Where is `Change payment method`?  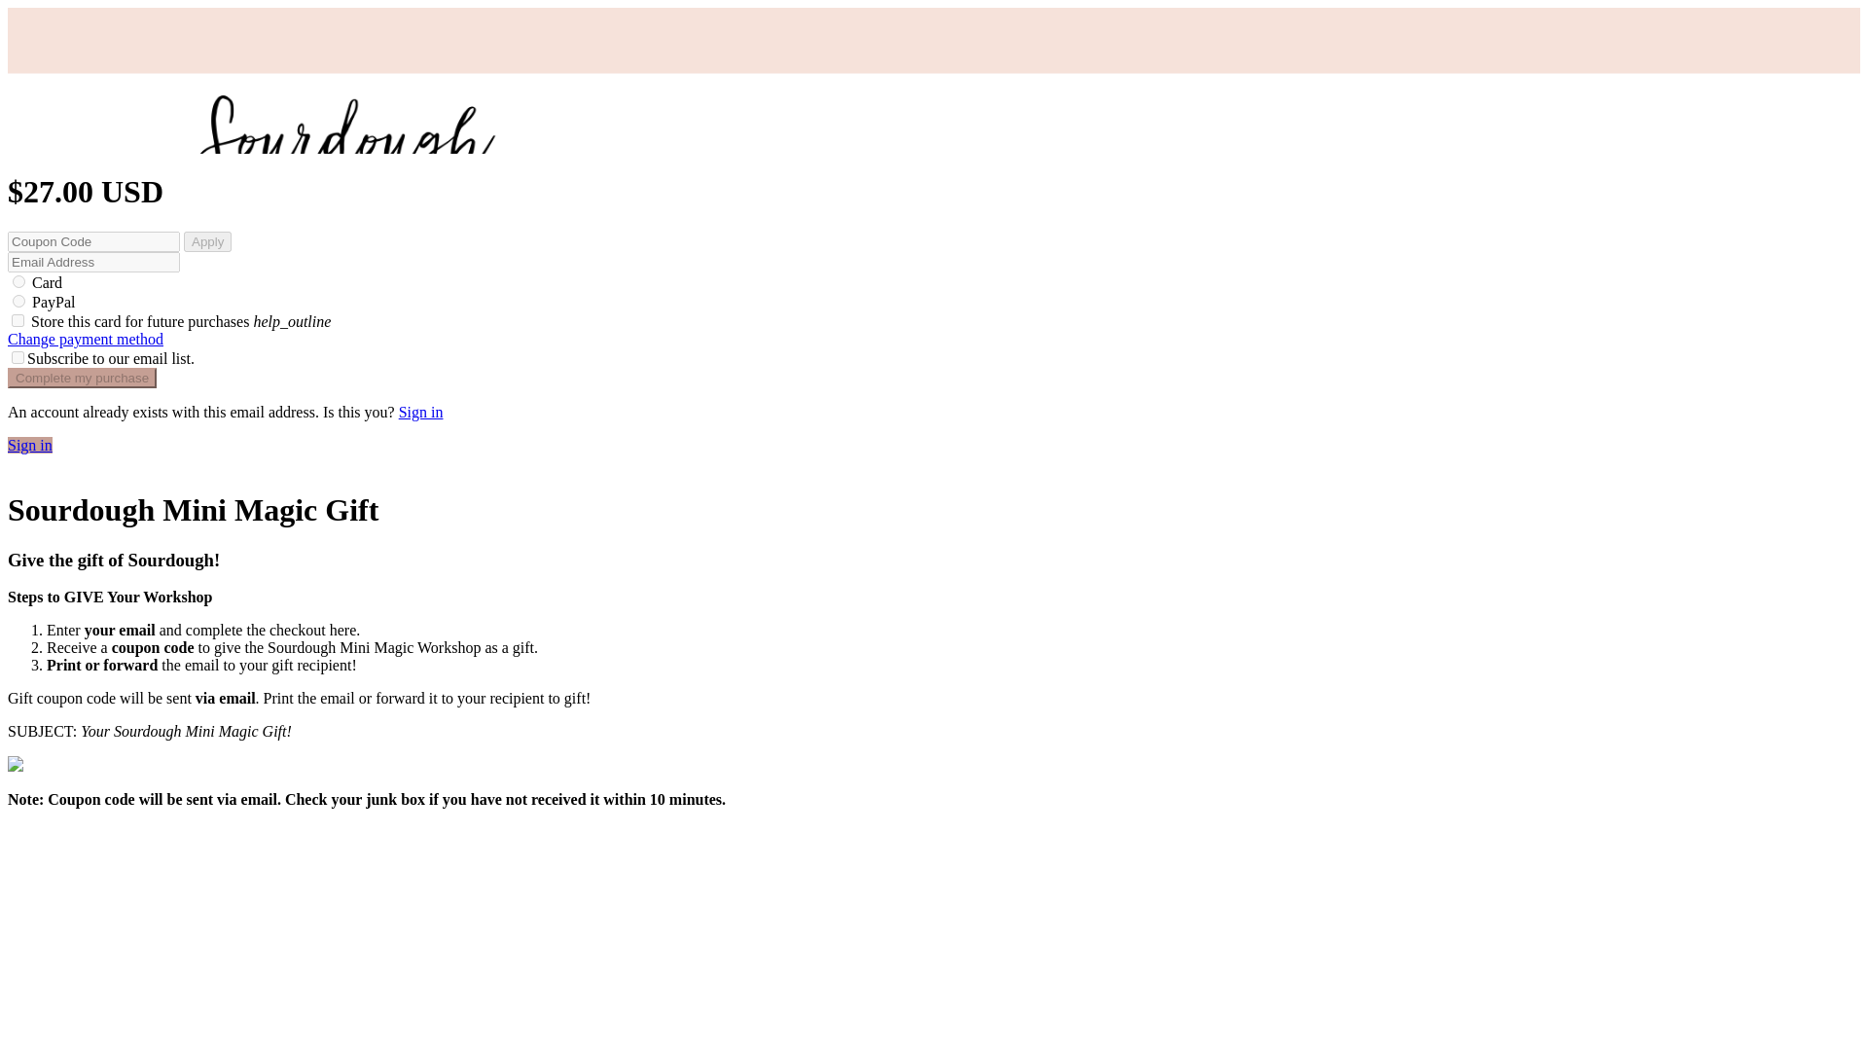
Change payment method is located at coordinates (86, 339).